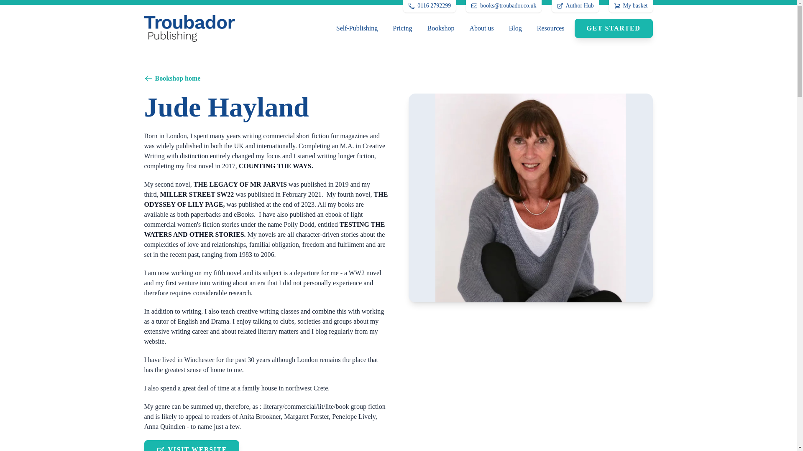  Describe the element at coordinates (429, 7) in the screenshot. I see `0116 2792299` at that location.